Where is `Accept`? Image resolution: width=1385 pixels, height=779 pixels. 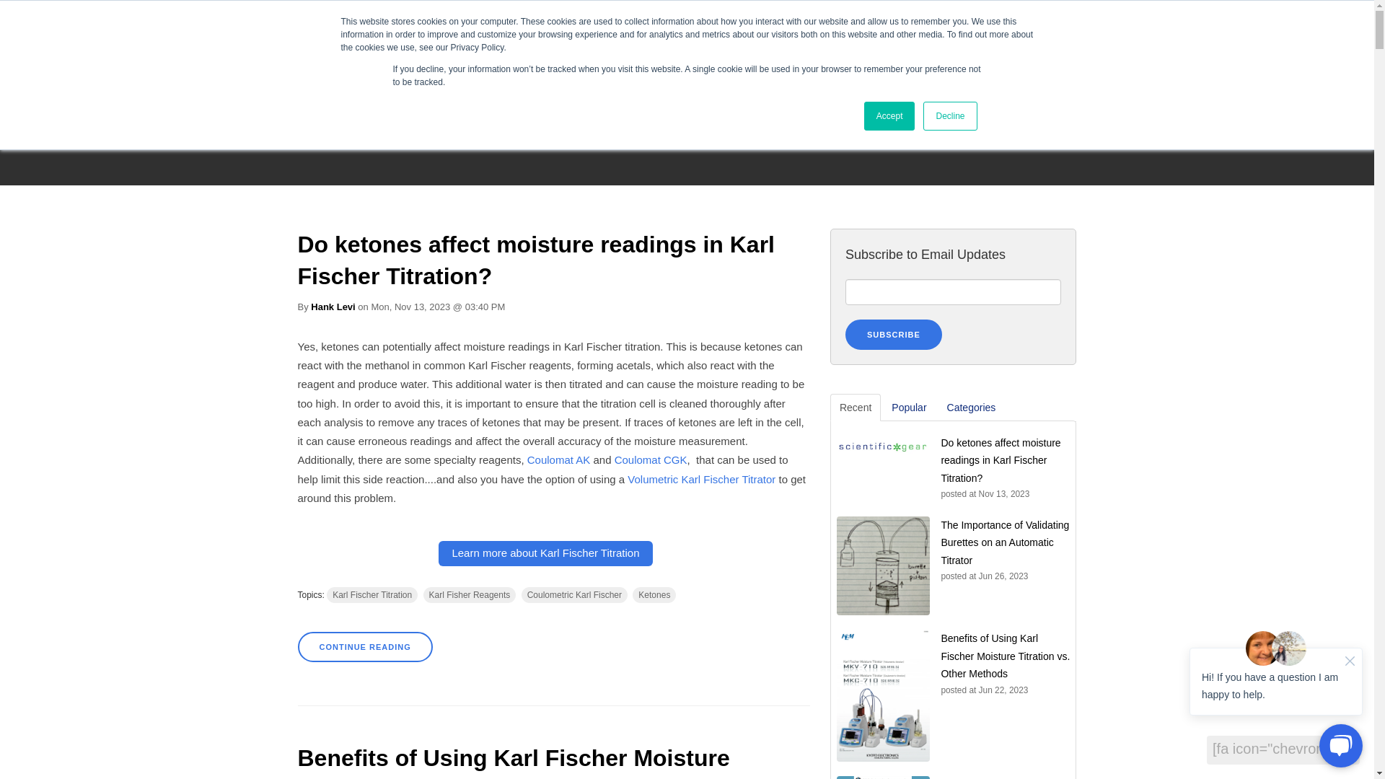 Accept is located at coordinates (890, 116).